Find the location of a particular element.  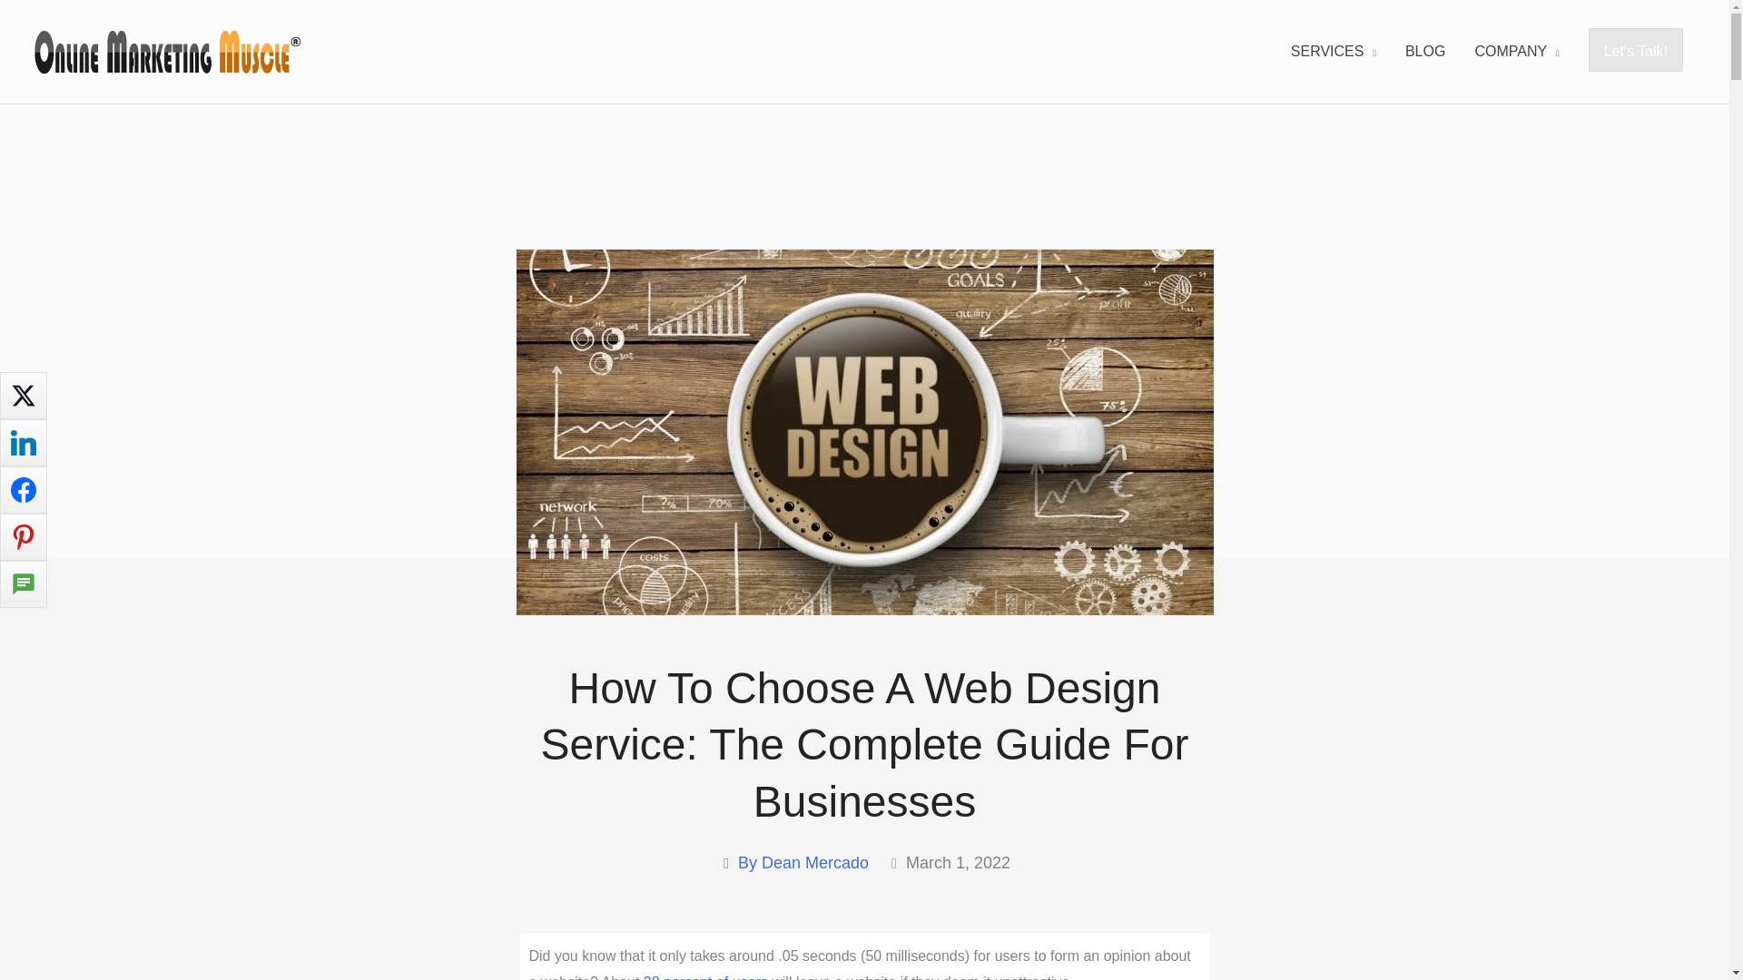

By Dean Mercado is located at coordinates (793, 863).